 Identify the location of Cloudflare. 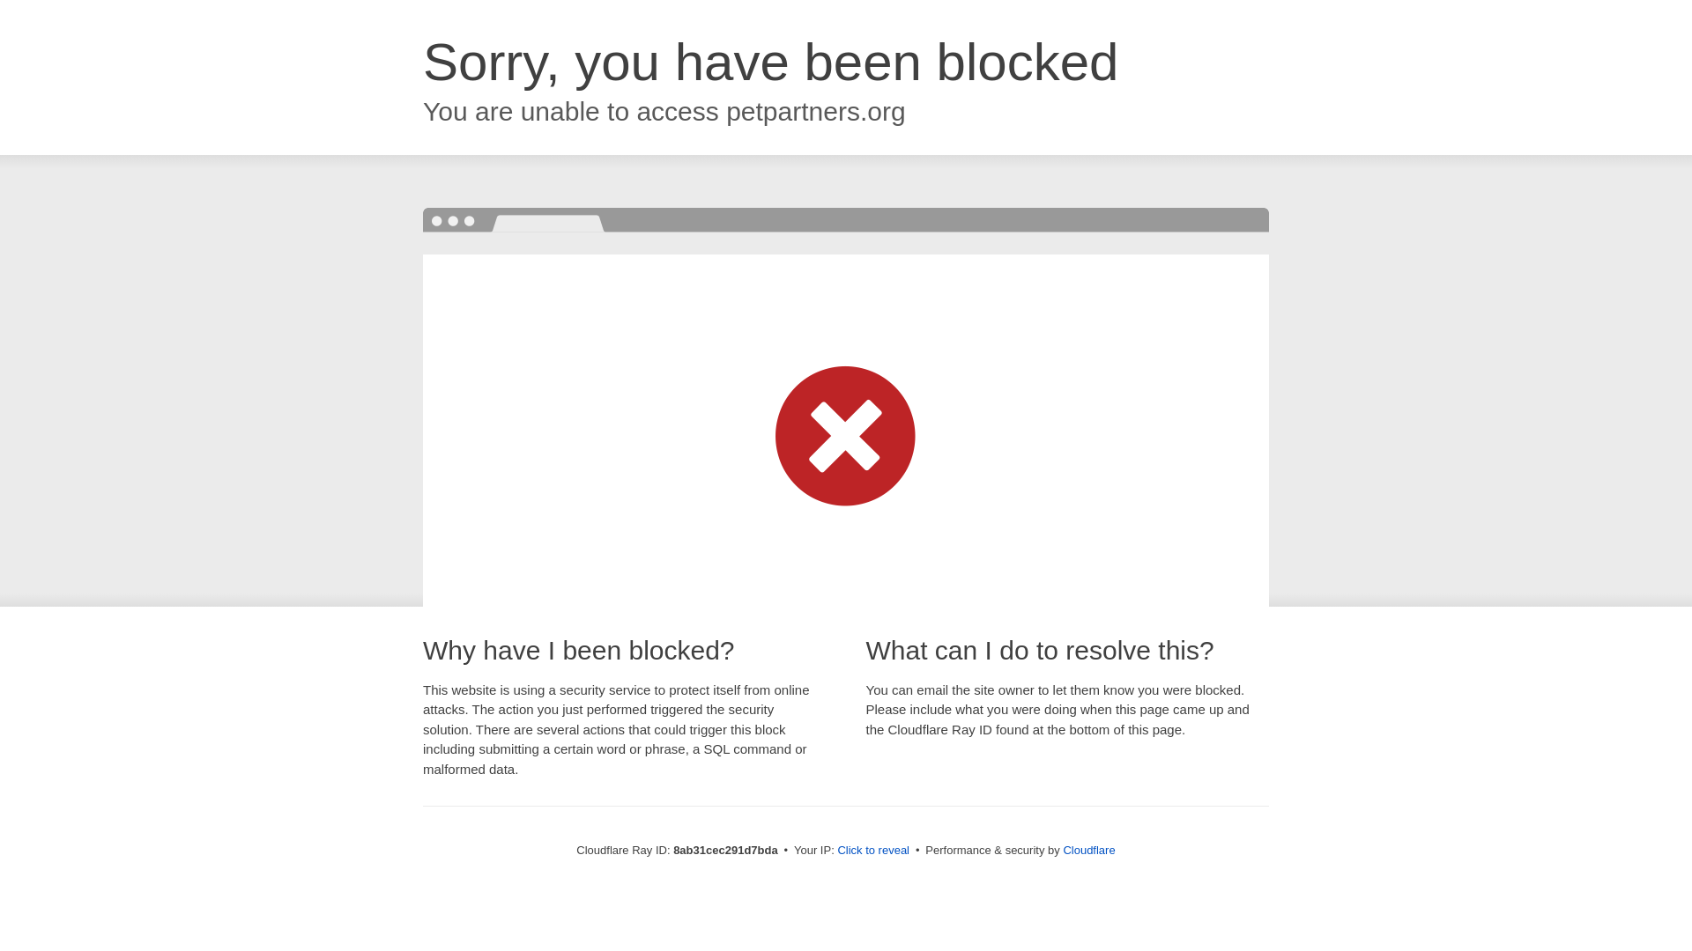
(1088, 850).